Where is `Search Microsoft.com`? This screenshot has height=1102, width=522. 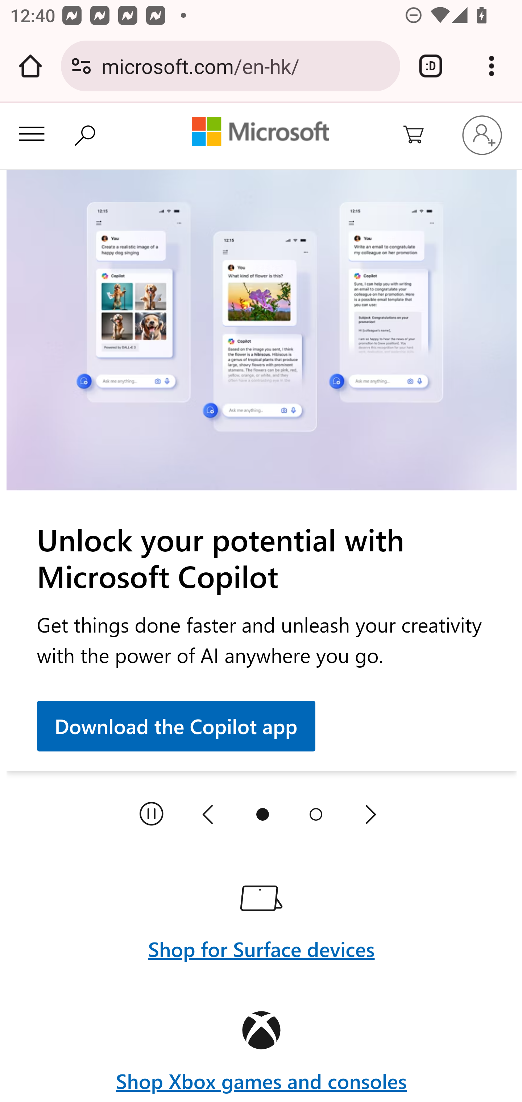 Search Microsoft.com is located at coordinates (88, 134).